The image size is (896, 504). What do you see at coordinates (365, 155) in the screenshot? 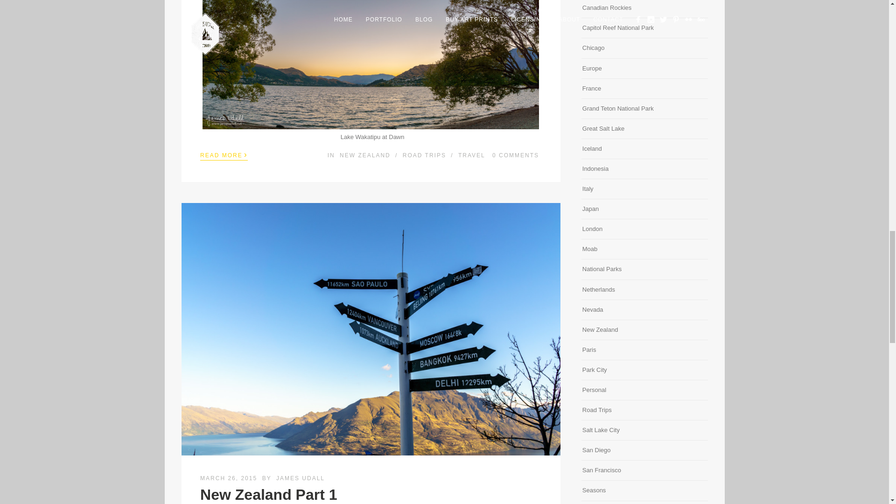
I see `NEW ZEALAND` at bounding box center [365, 155].